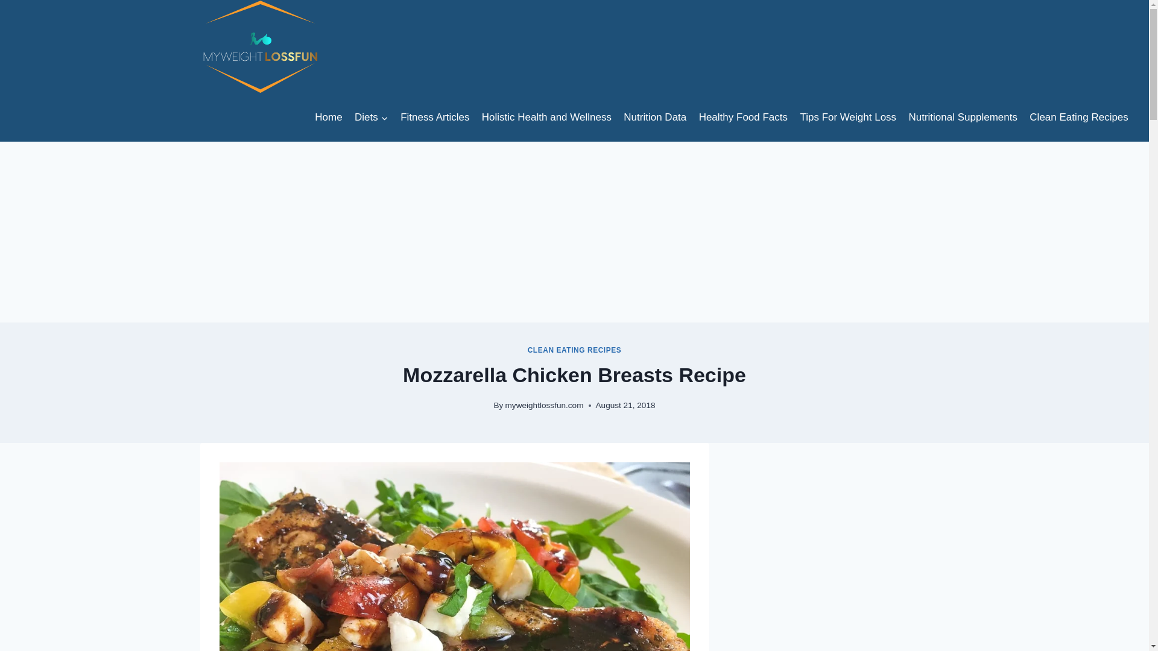 This screenshot has height=651, width=1158. I want to click on Holistic Health and Wellness, so click(547, 117).